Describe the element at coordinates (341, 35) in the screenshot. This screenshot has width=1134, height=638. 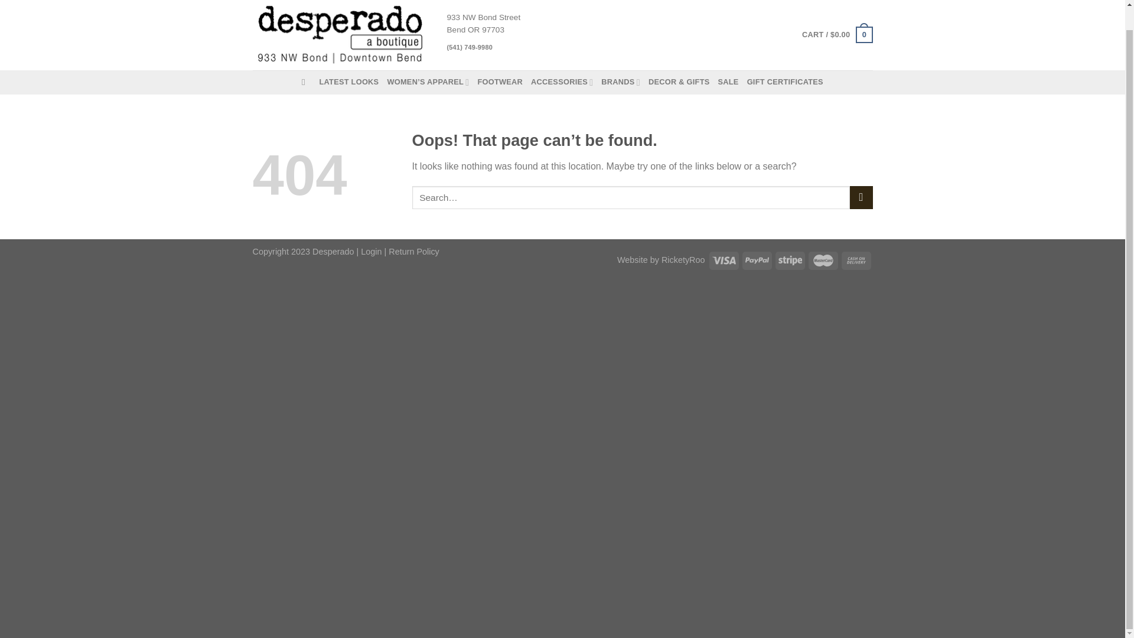
I see `Desperado Boutique - Bend OR` at that location.